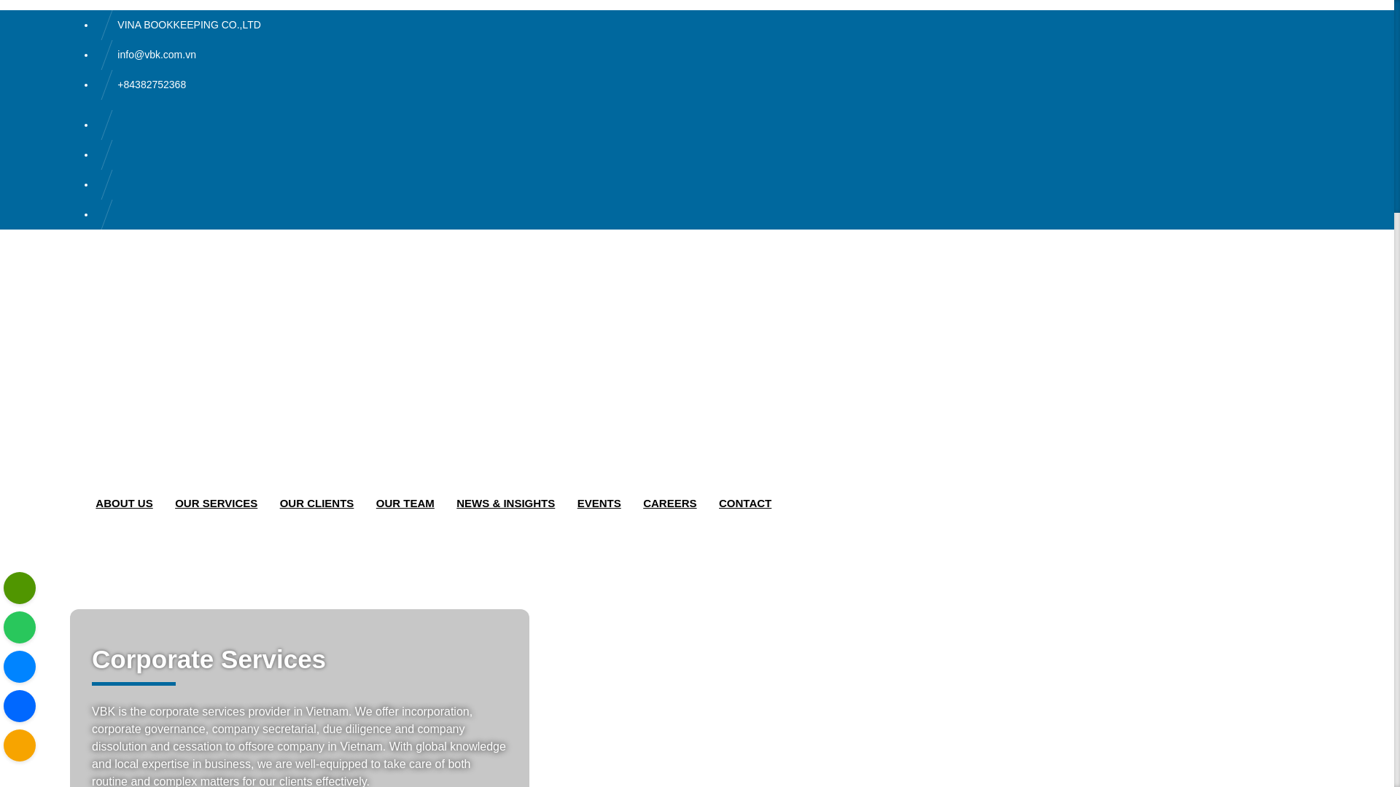 This screenshot has height=787, width=1400. What do you see at coordinates (745, 503) in the screenshot?
I see `CONTACT` at bounding box center [745, 503].